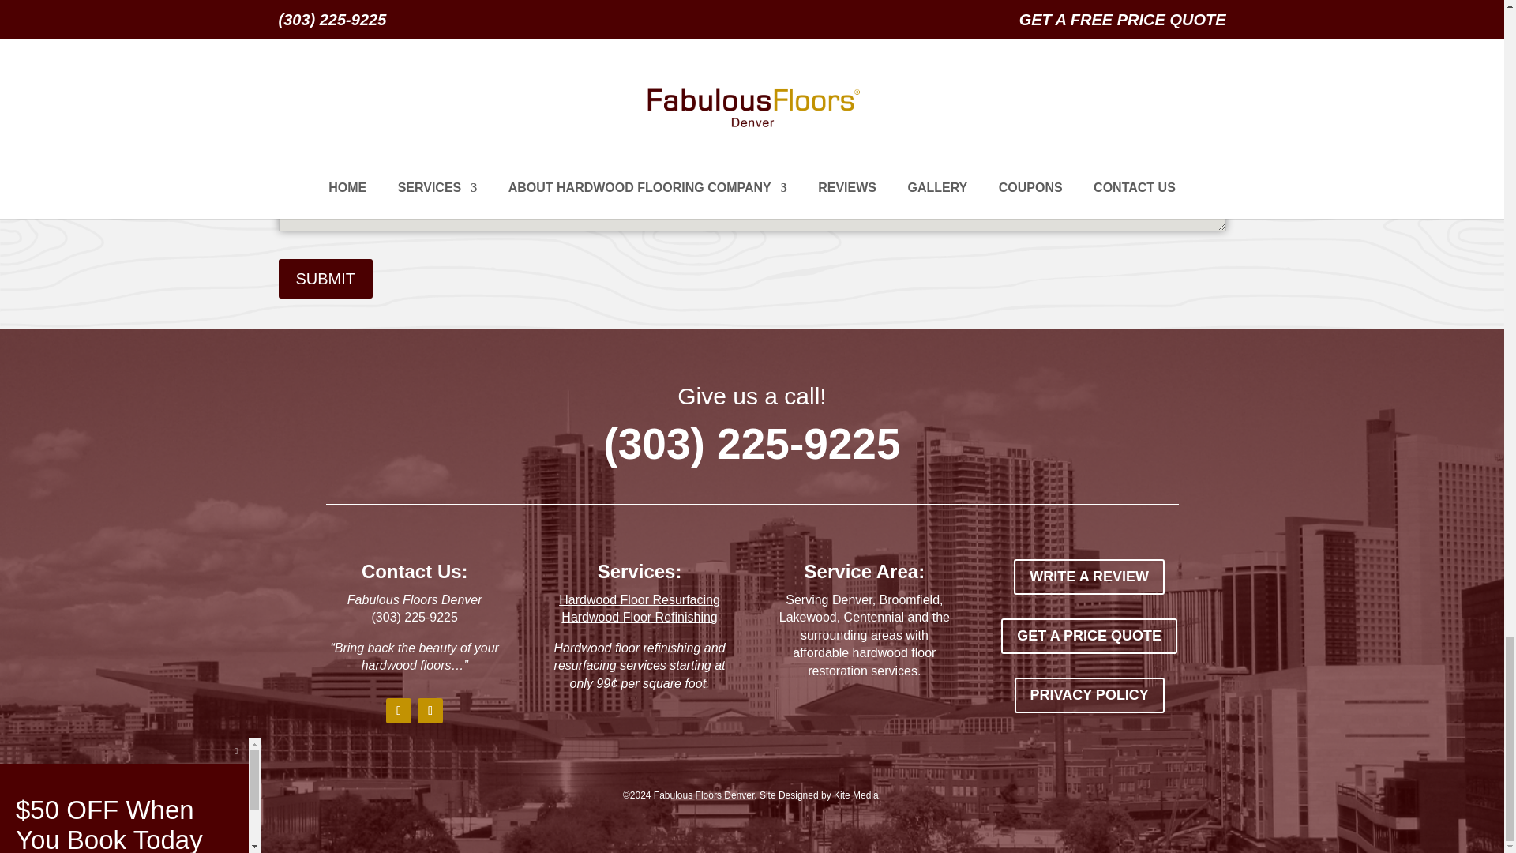 The height and width of the screenshot is (853, 1516). Describe the element at coordinates (325, 279) in the screenshot. I see `SUBMIT` at that location.